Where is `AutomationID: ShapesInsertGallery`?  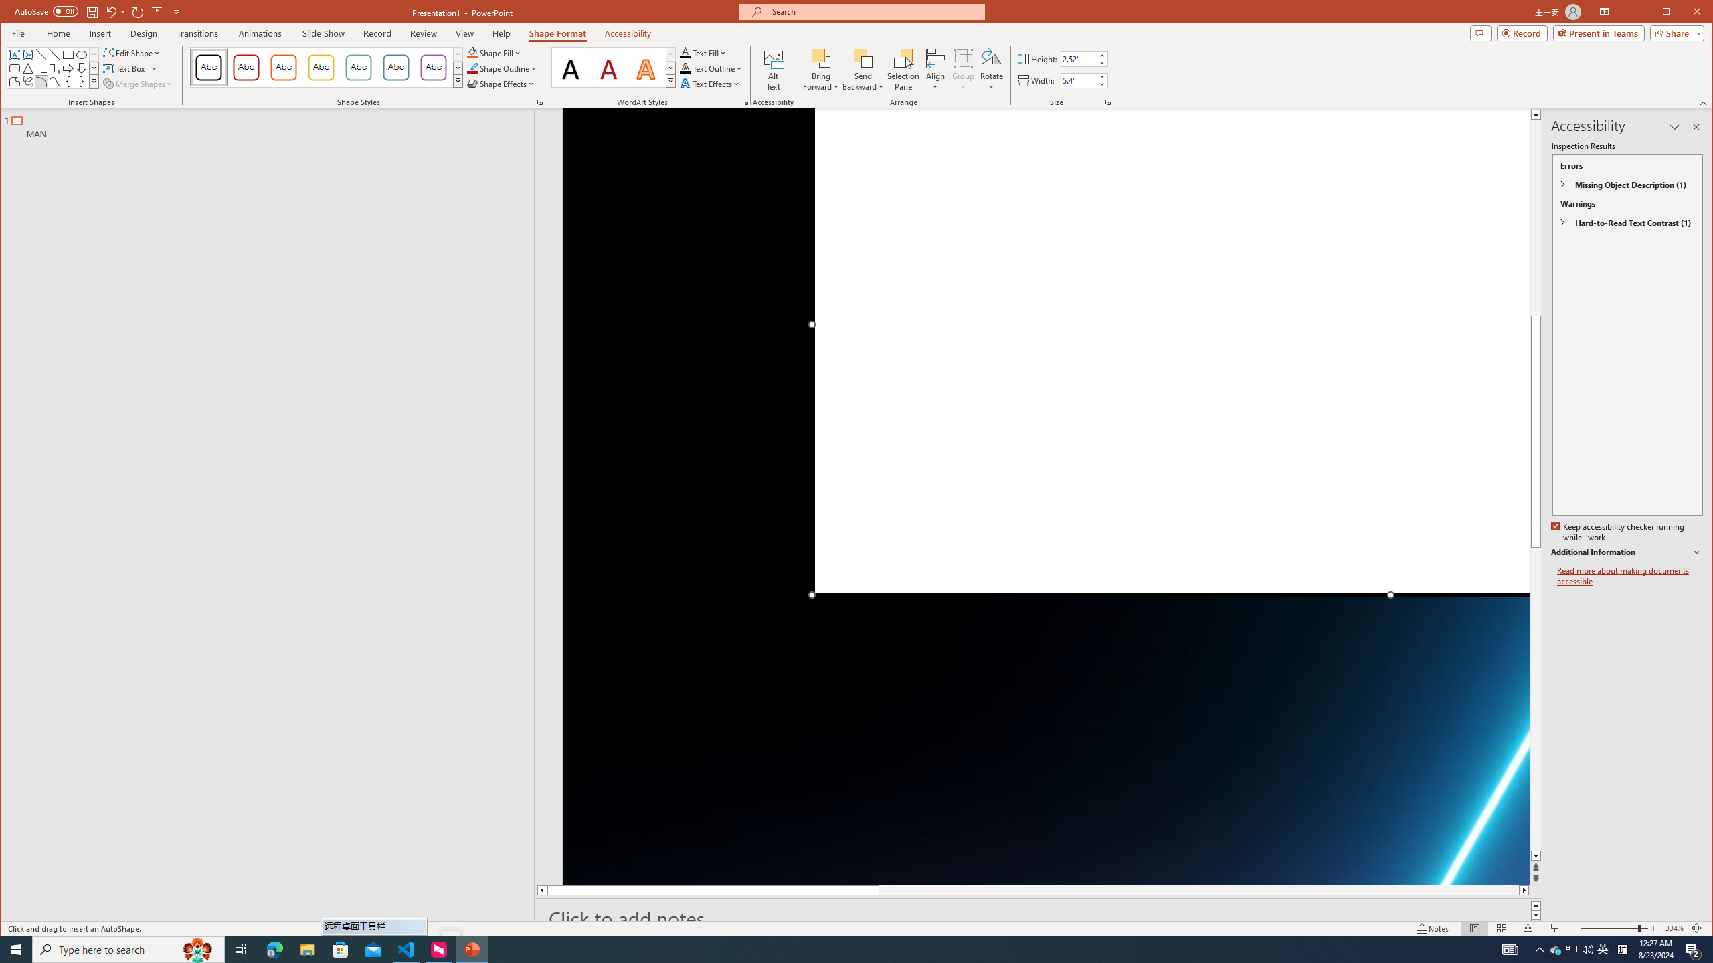 AutomationID: ShapesInsertGallery is located at coordinates (54, 68).